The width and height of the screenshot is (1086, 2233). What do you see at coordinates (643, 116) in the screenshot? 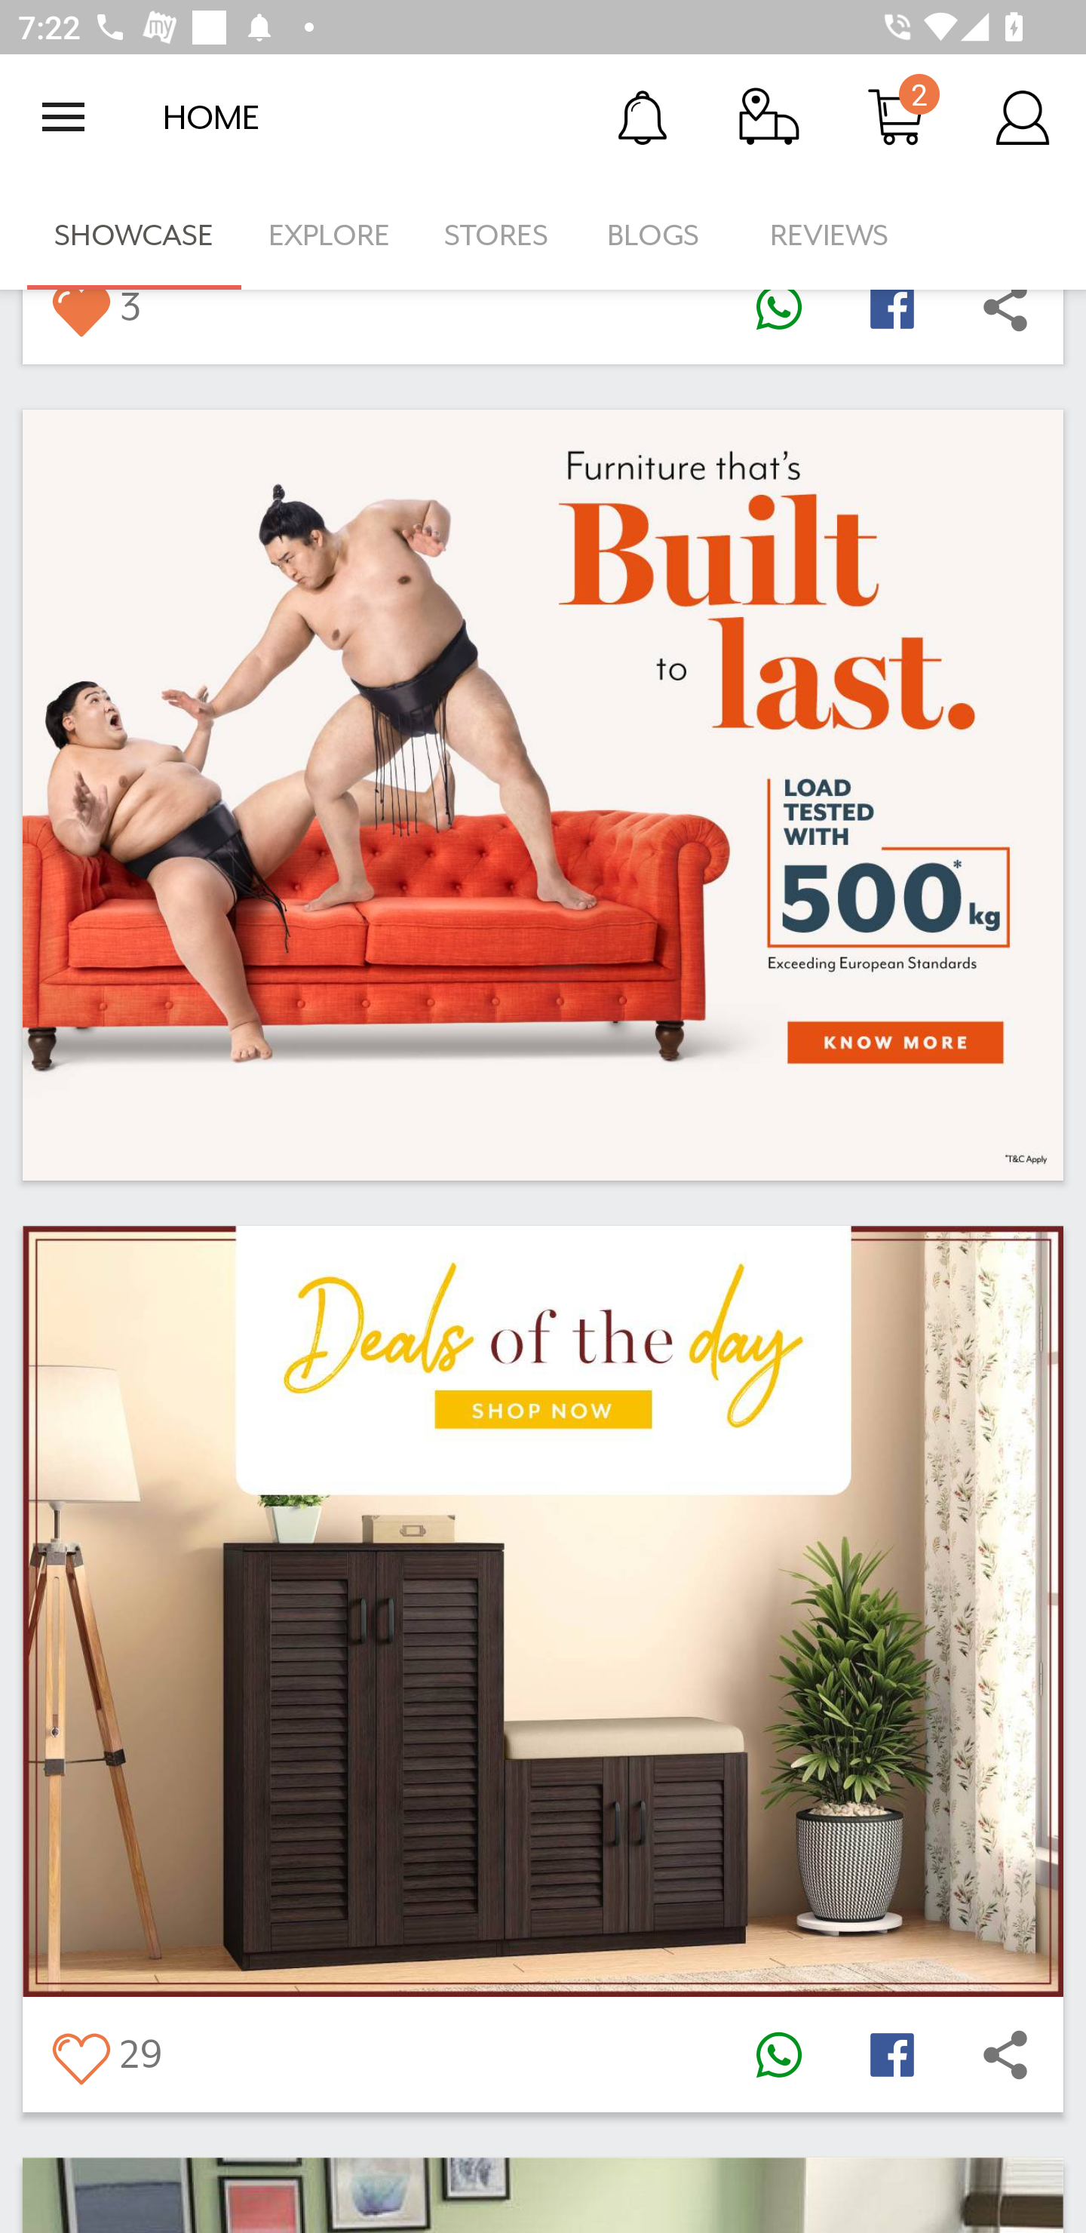
I see `Notification` at bounding box center [643, 116].